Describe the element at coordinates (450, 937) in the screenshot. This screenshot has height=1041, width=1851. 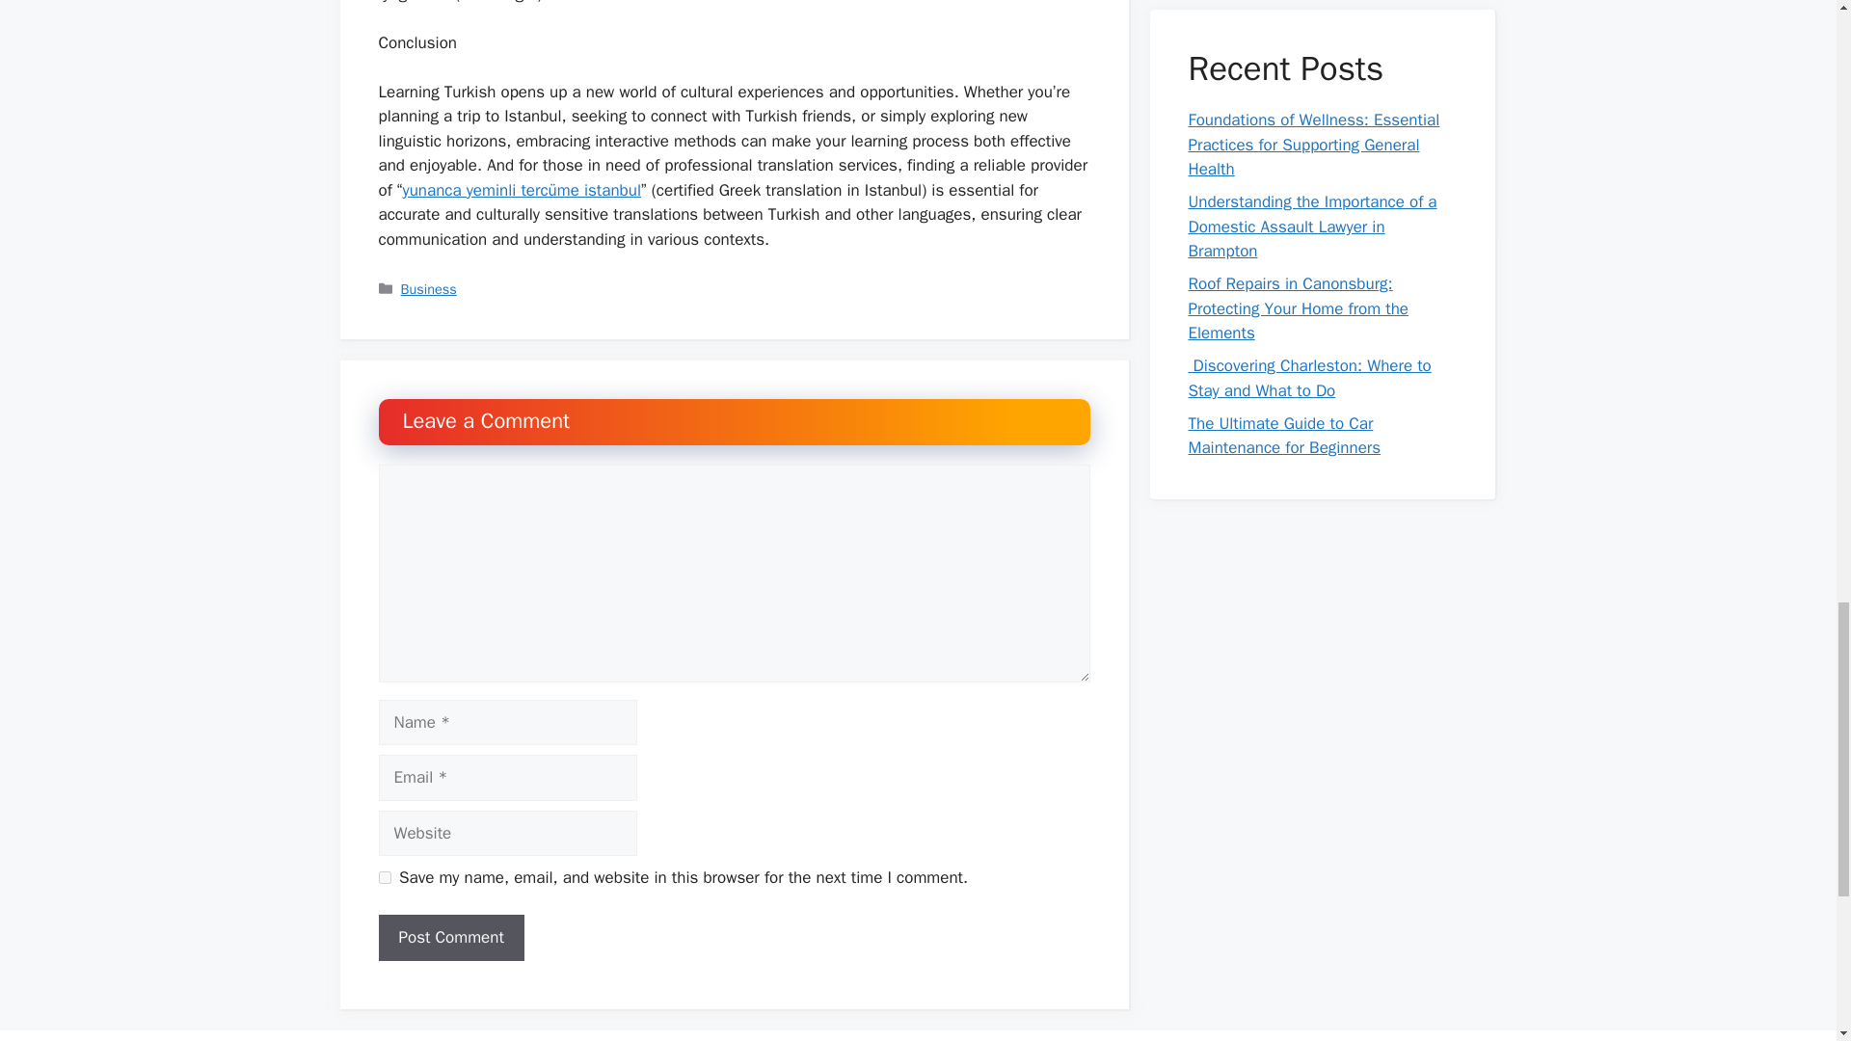
I see `Post Comment` at that location.